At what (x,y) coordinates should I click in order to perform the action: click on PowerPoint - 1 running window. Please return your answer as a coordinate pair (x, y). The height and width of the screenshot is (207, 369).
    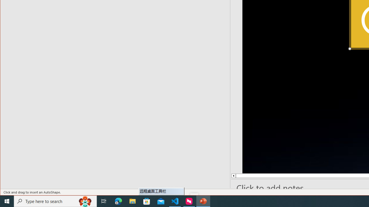
    Looking at the image, I should click on (203, 201).